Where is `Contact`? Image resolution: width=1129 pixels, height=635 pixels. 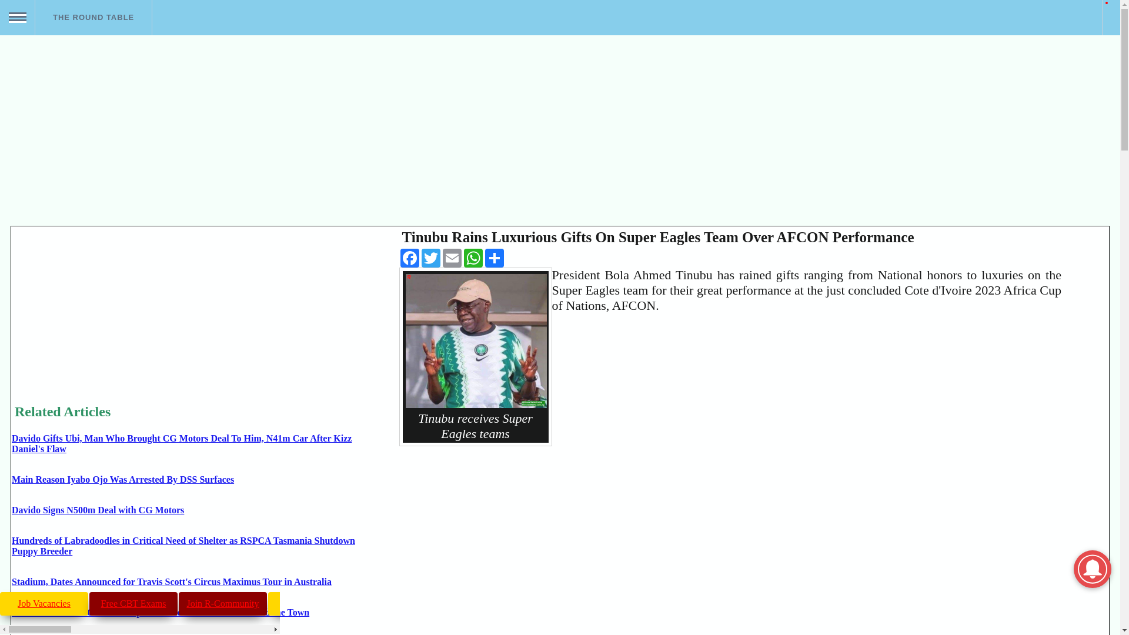
Contact is located at coordinates (87, 228).